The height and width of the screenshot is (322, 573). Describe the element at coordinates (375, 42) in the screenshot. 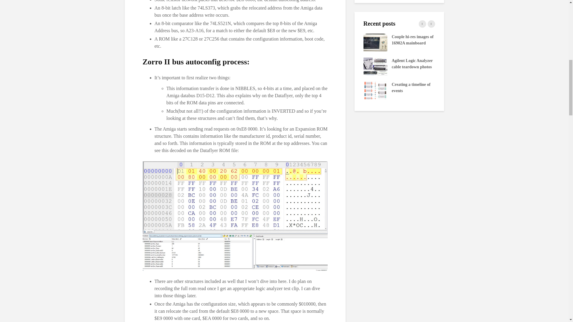

I see `Couple hi-res images of 16902A mainboard` at that location.